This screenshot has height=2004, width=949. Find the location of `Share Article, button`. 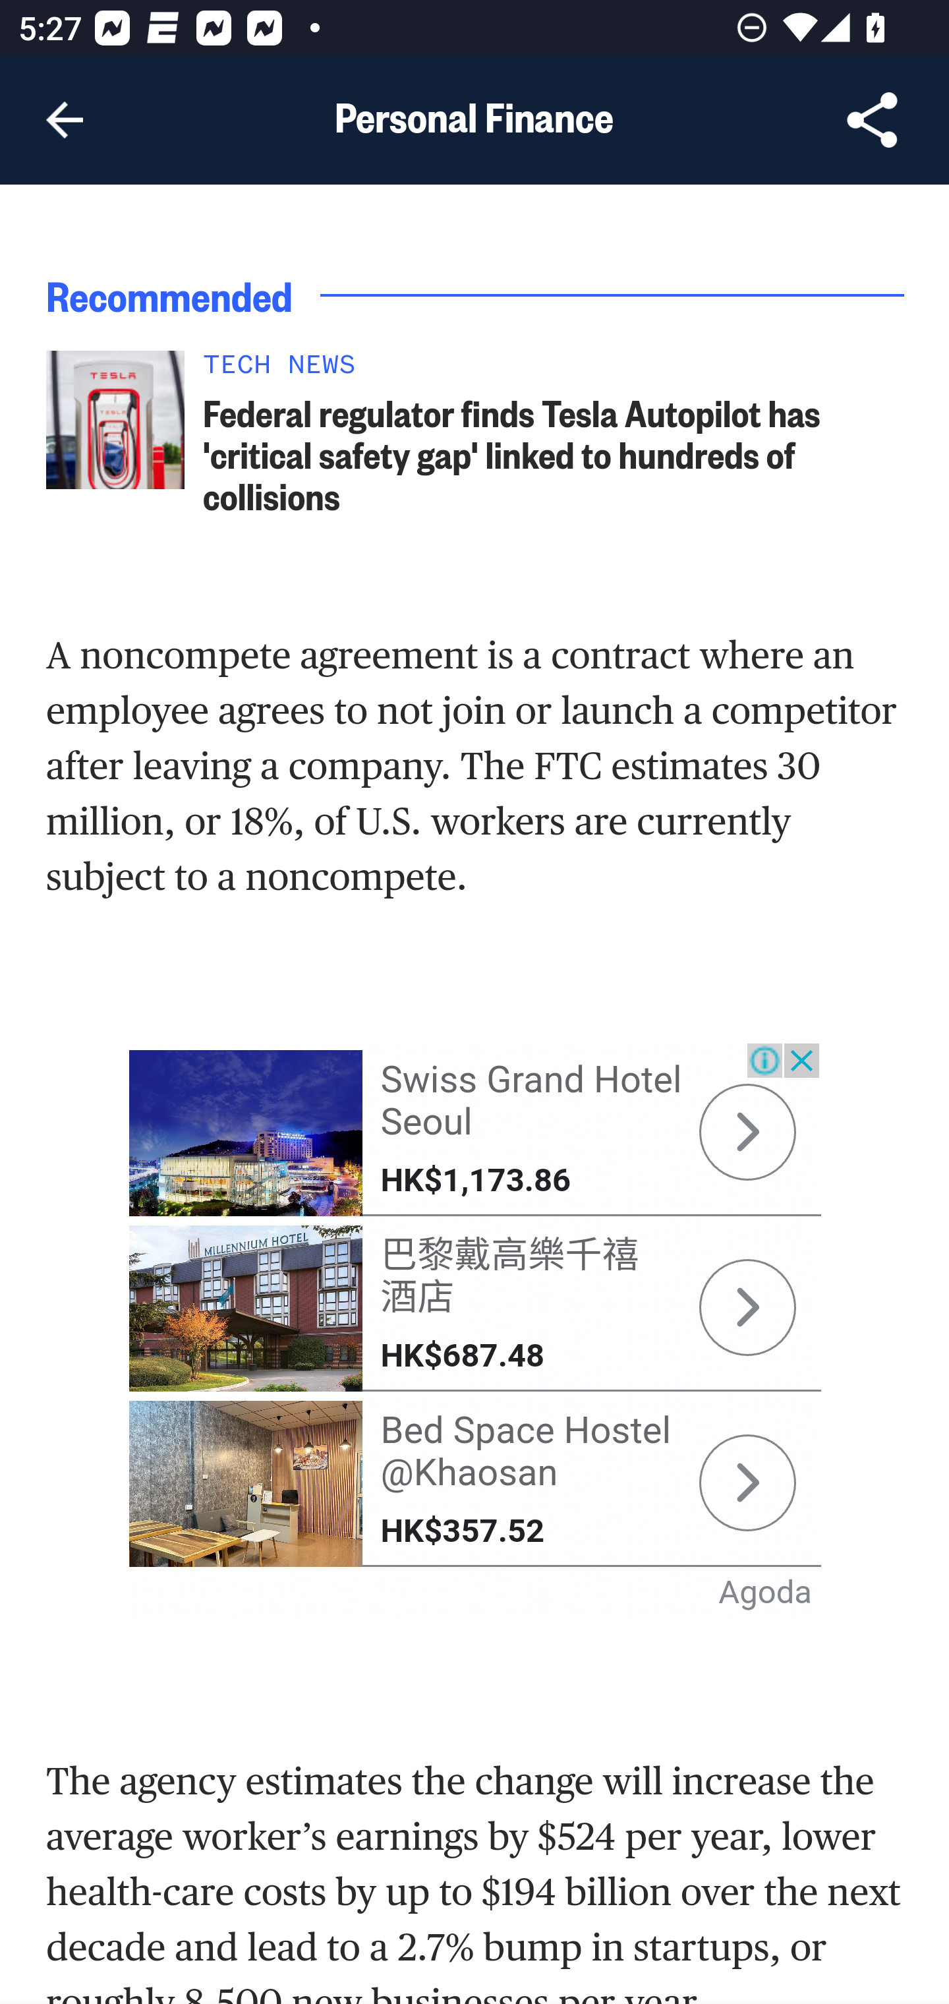

Share Article, button is located at coordinates (873, 120).